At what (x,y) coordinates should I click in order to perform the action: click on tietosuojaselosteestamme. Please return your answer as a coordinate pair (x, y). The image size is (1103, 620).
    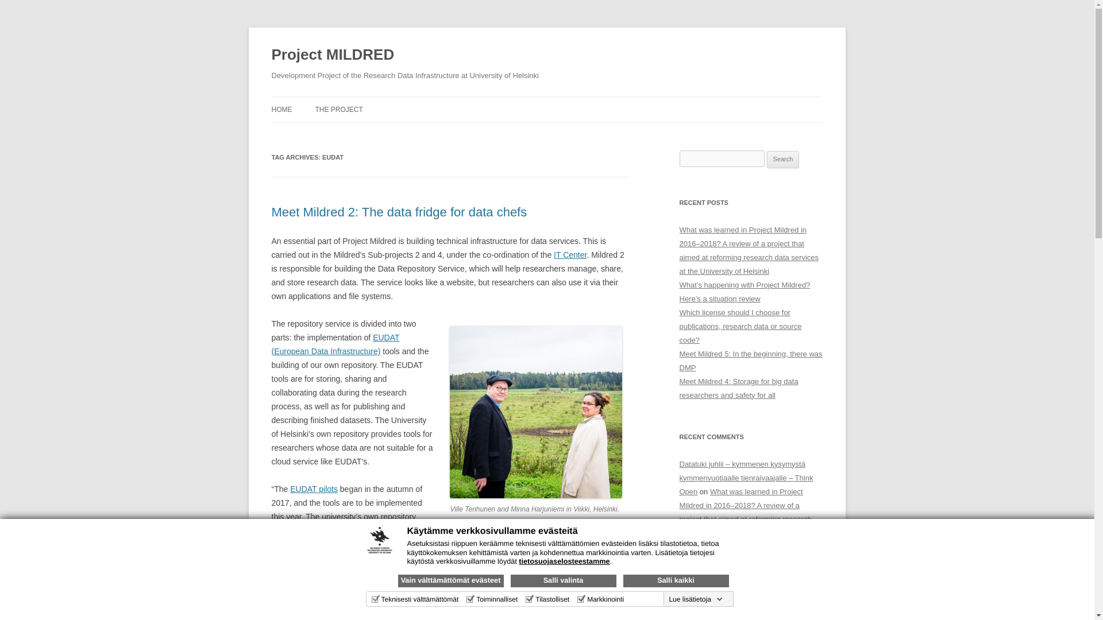
    Looking at the image, I should click on (564, 561).